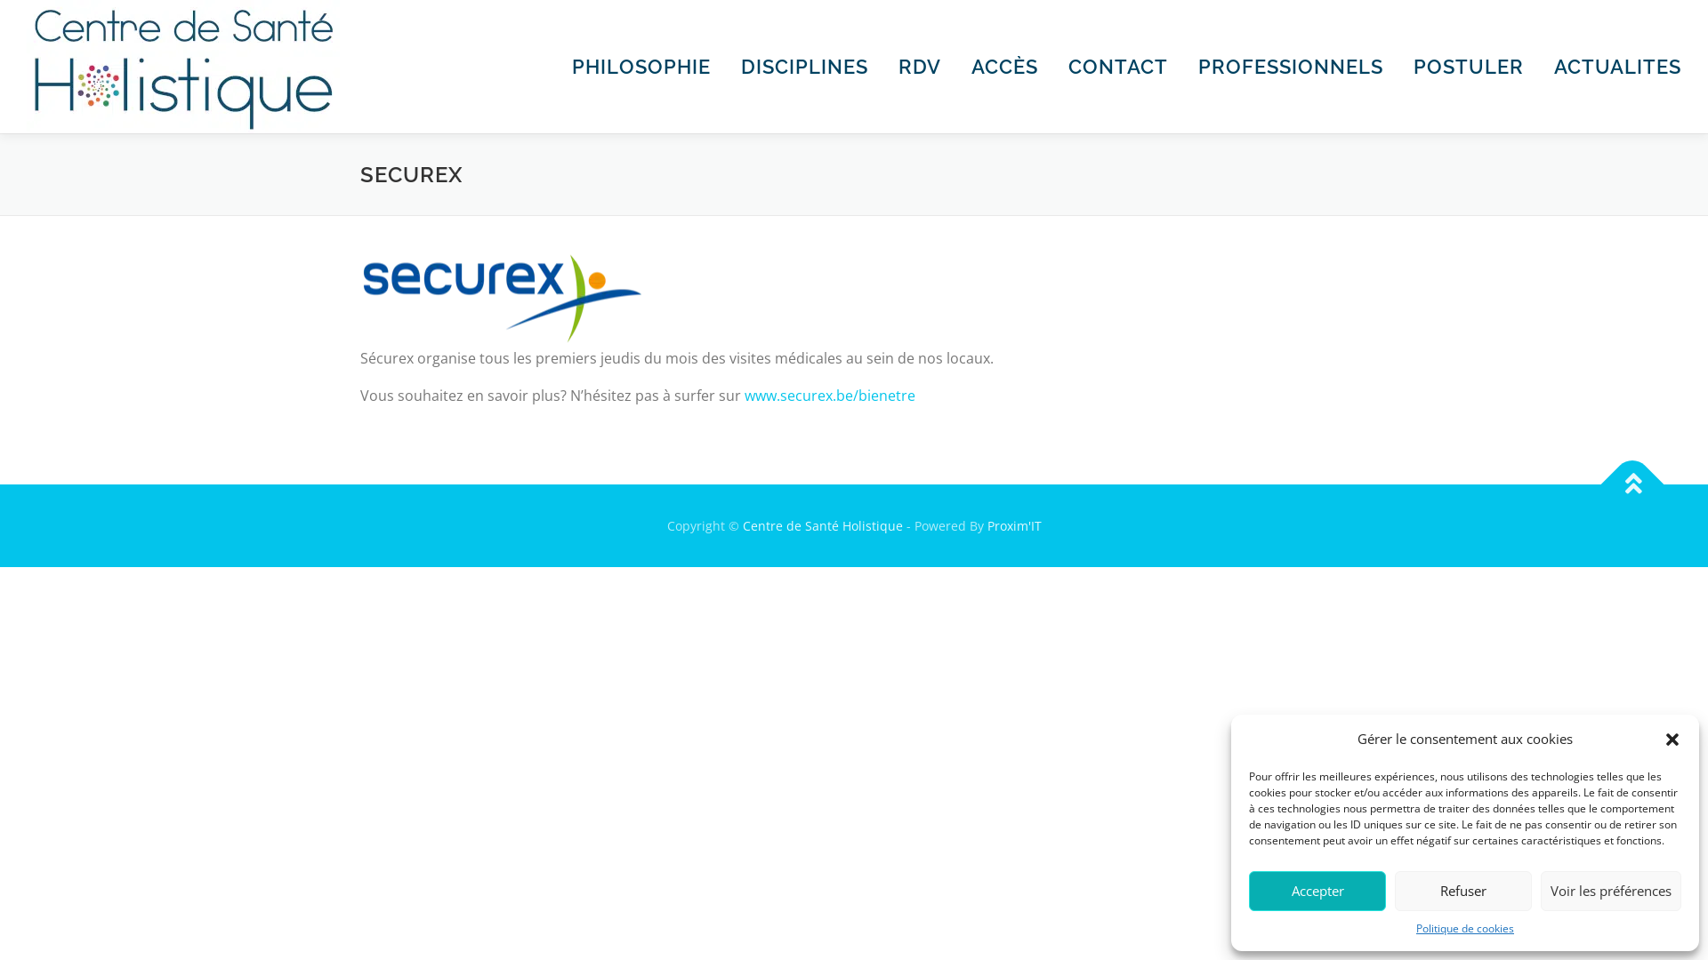 The image size is (1708, 960). I want to click on ACTUALITES, so click(1610, 67).